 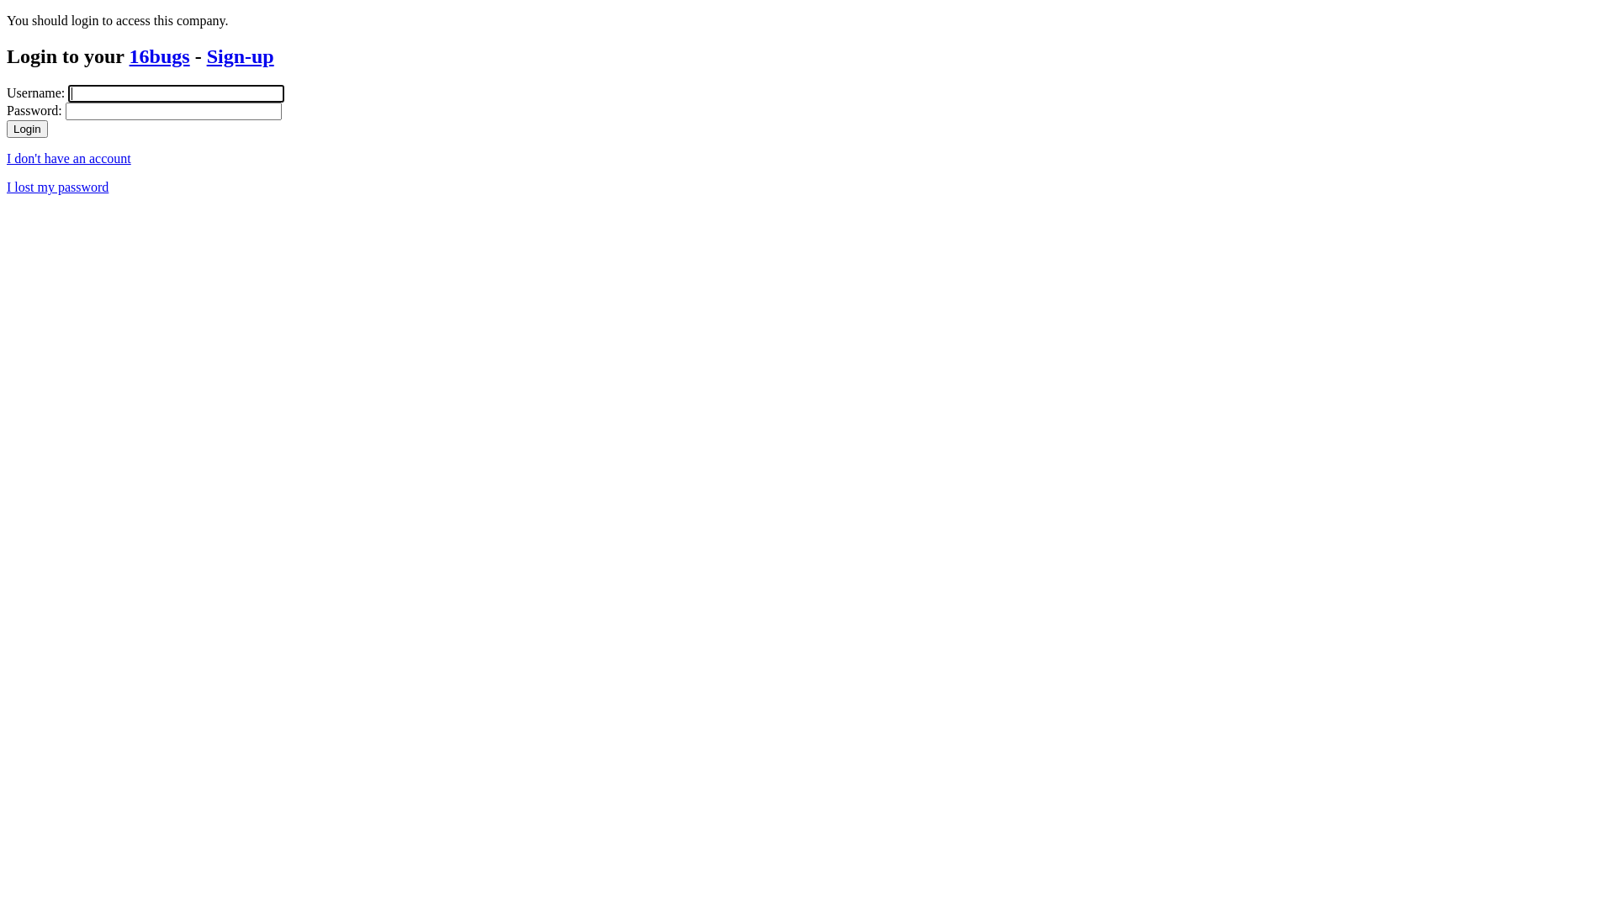 What do you see at coordinates (241, 56) in the screenshot?
I see `Sign-up` at bounding box center [241, 56].